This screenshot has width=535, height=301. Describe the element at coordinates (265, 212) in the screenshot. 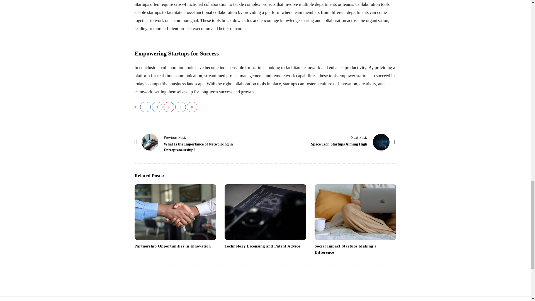

I see `Technology Licensing and Patent Advice` at that location.